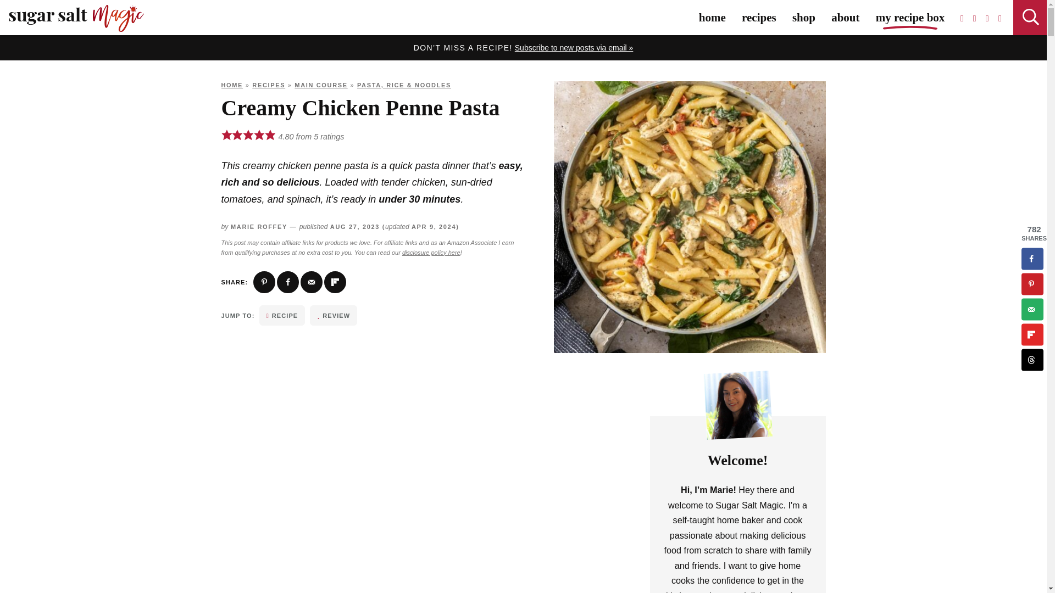 The height and width of the screenshot is (593, 1055). I want to click on Sugar Salt Magic, so click(76, 18).